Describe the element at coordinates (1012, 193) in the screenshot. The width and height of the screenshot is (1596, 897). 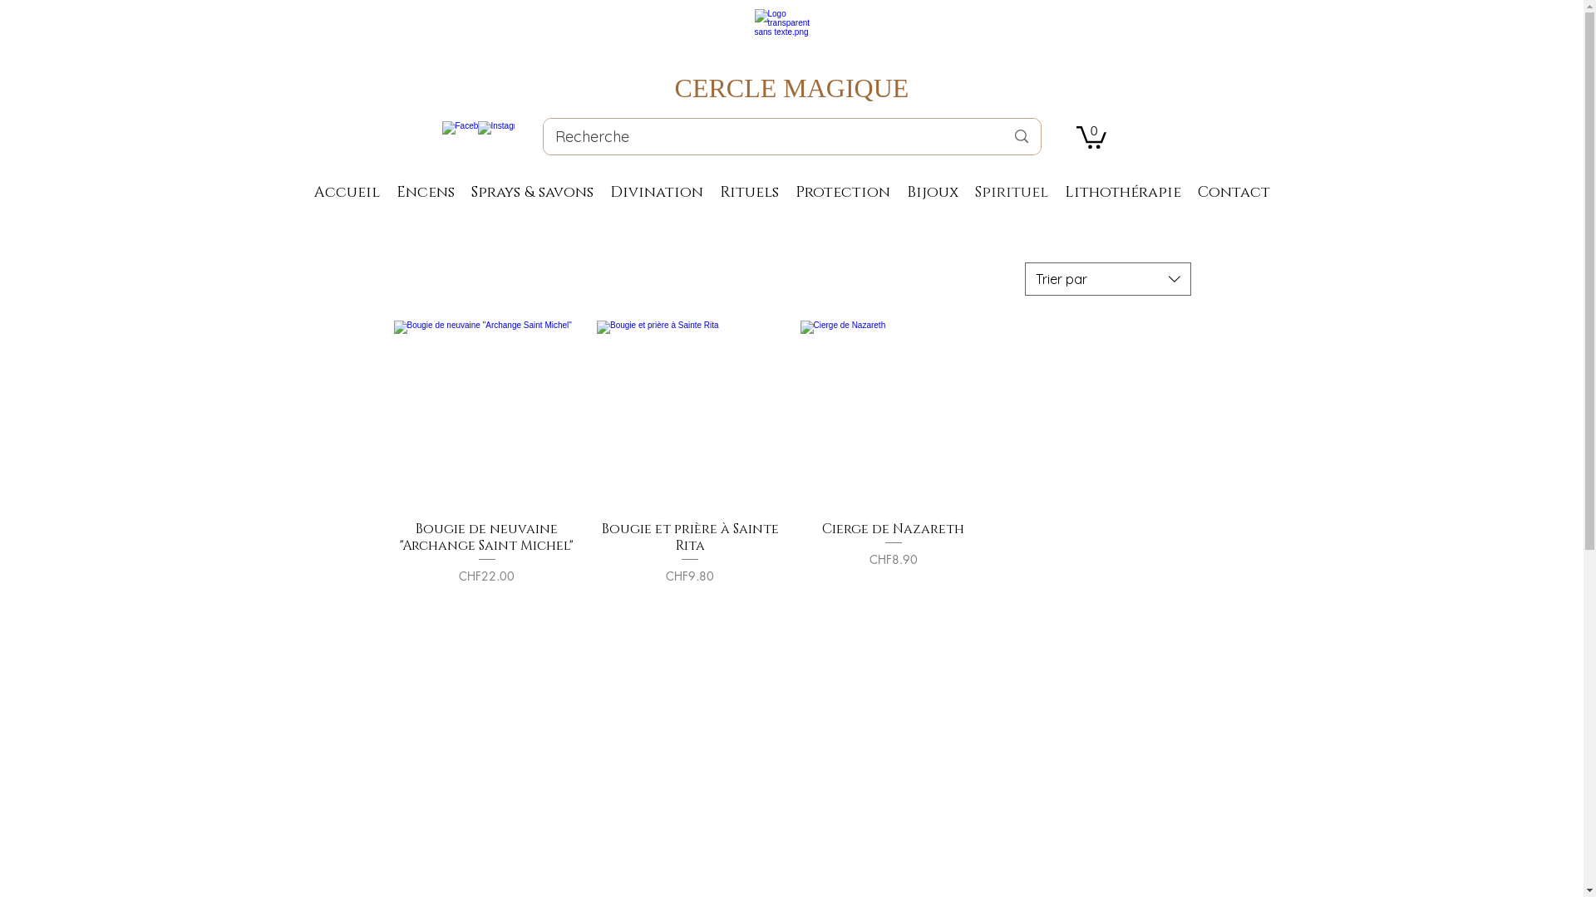
I see `Spirituel` at that location.